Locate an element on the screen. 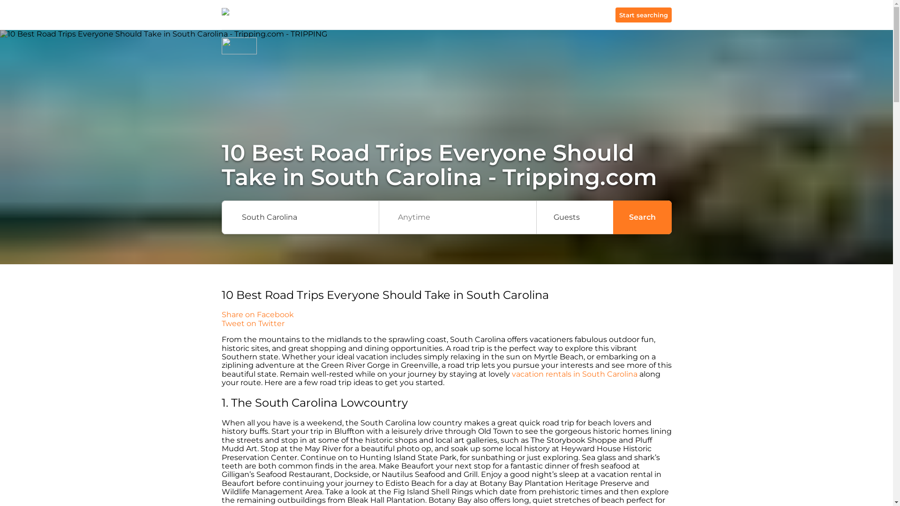  Share on Facebook is located at coordinates (446, 315).